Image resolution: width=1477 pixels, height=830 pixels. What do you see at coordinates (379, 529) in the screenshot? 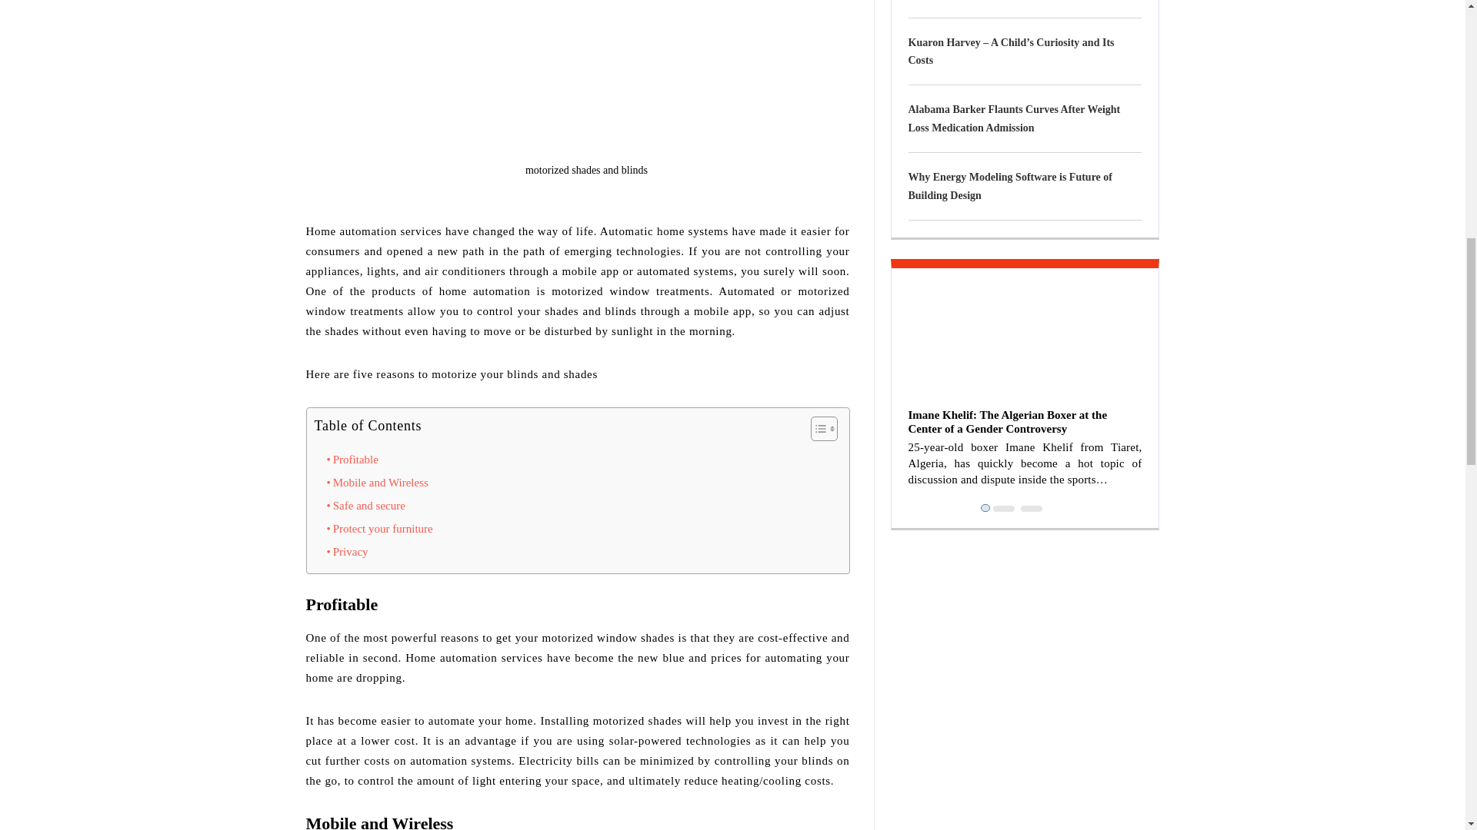
I see `Protect your furniture` at bounding box center [379, 529].